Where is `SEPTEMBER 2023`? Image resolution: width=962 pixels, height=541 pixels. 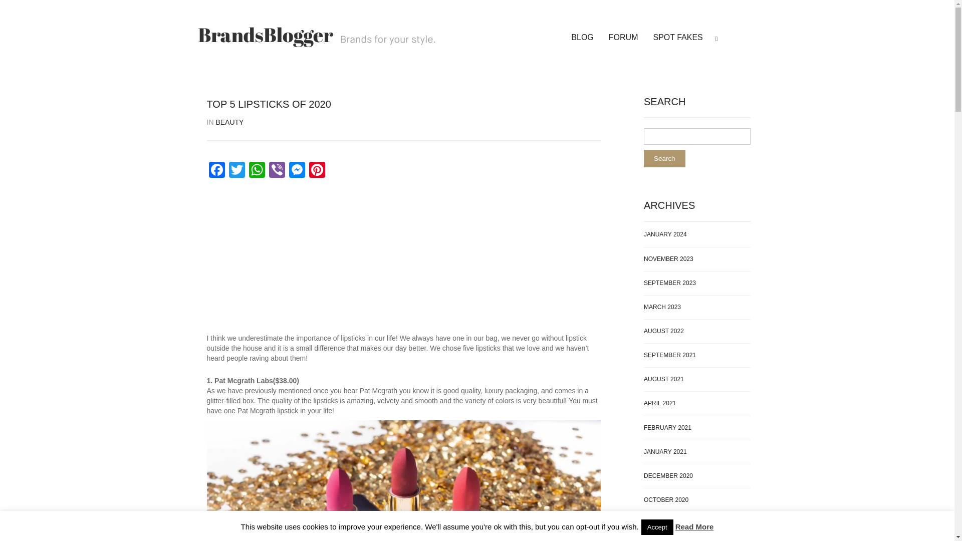 SEPTEMBER 2023 is located at coordinates (669, 283).